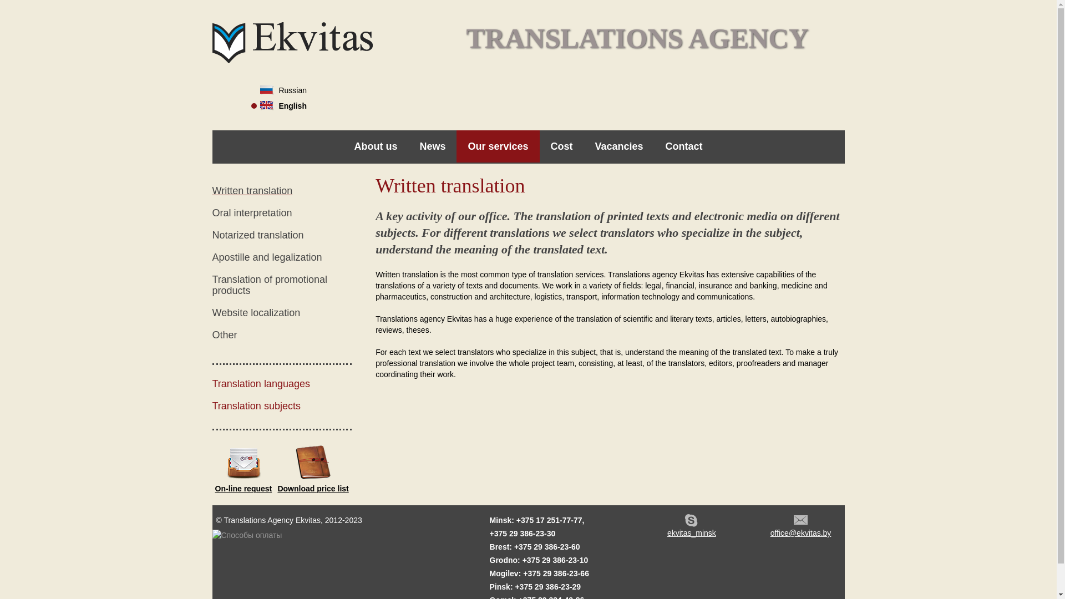 The image size is (1065, 599). I want to click on Russian, so click(278, 90).